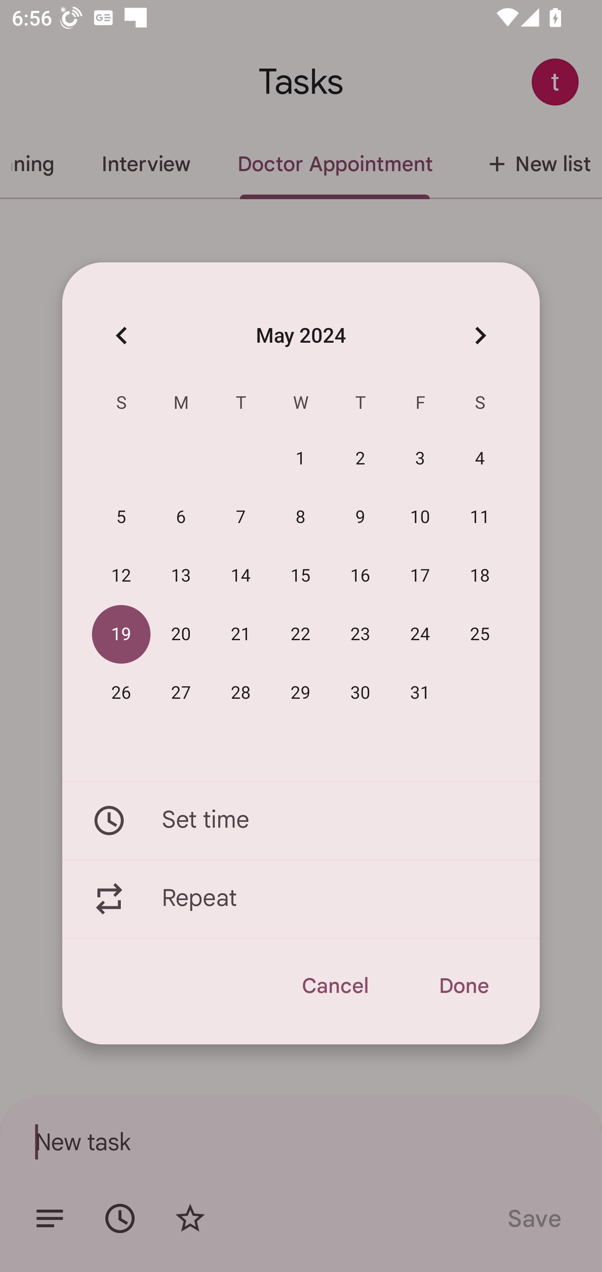  I want to click on 20 20 May 2024, so click(181, 634).